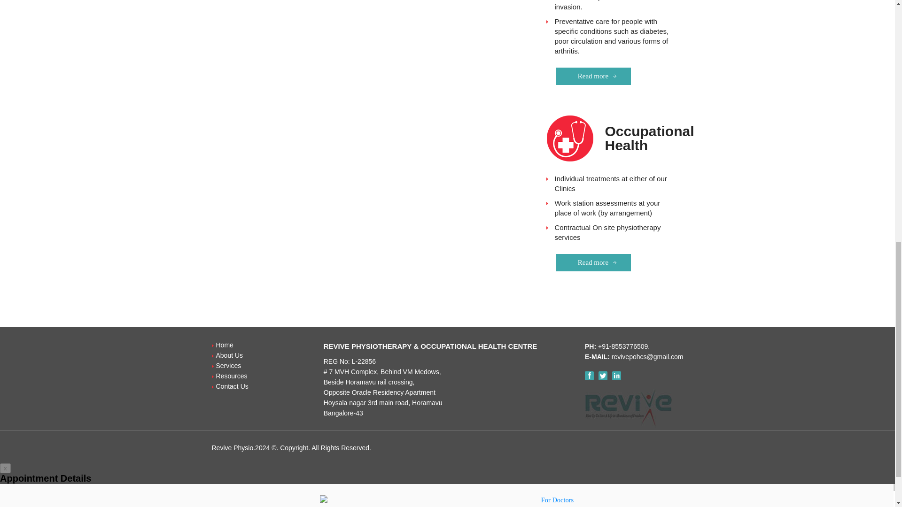 This screenshot has width=902, height=507. What do you see at coordinates (232, 376) in the screenshot?
I see `Resources` at bounding box center [232, 376].